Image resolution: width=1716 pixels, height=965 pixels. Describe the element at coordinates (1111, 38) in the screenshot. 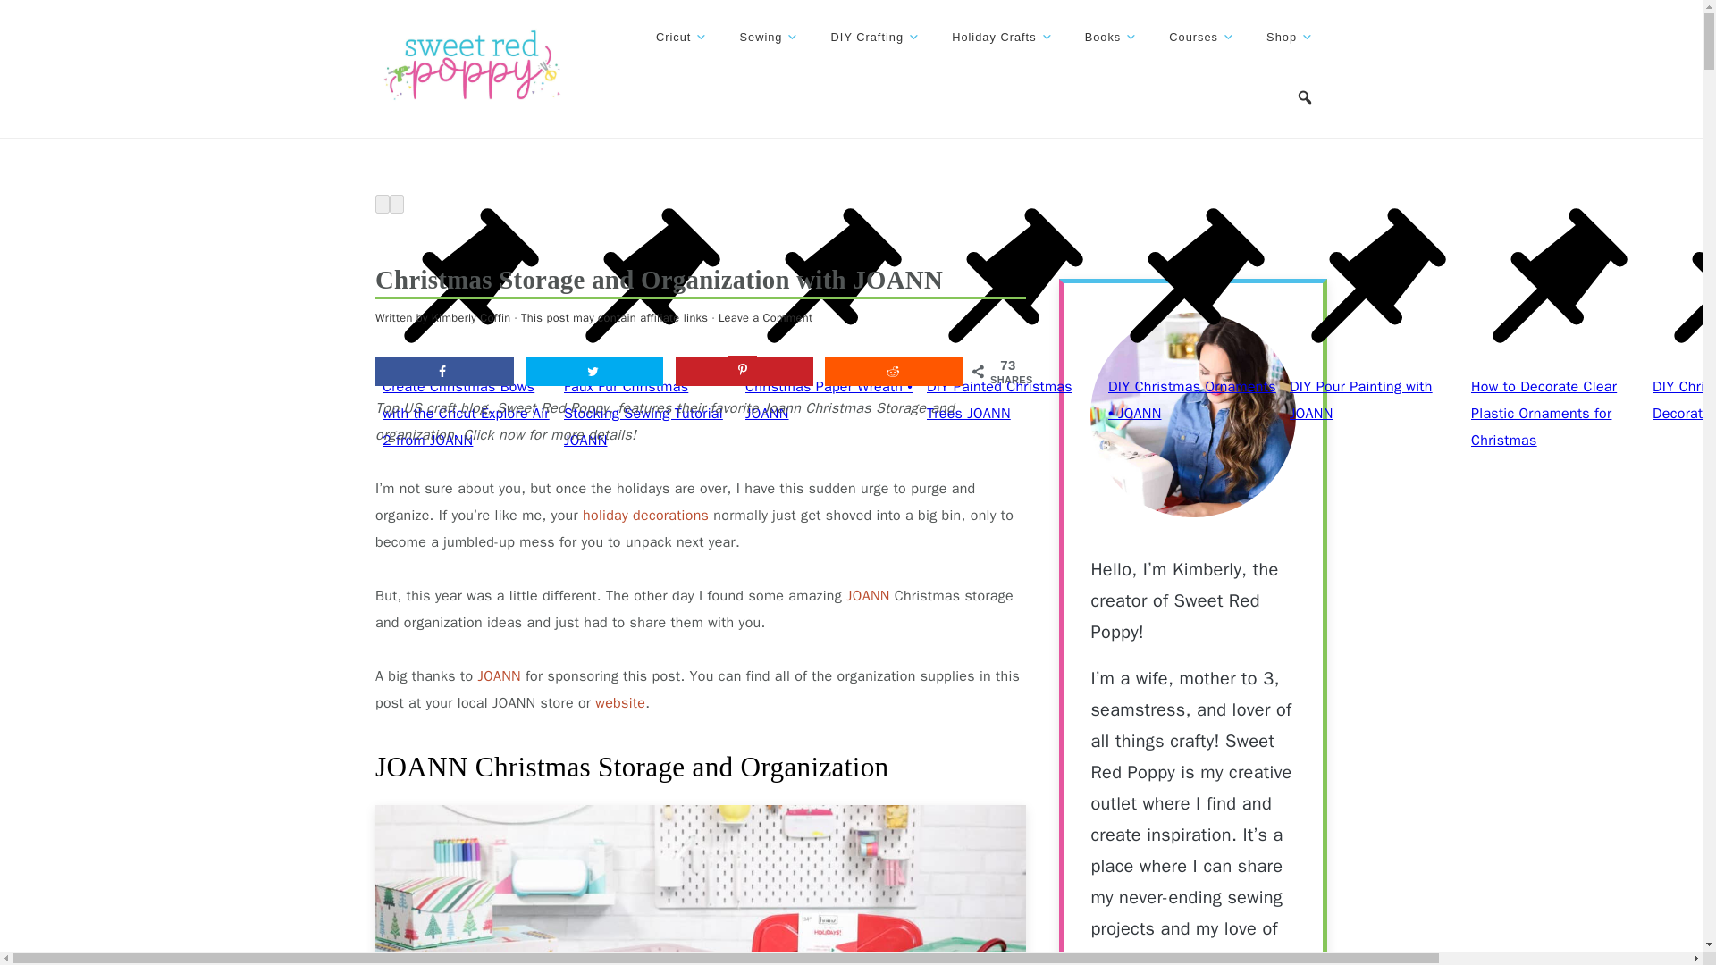

I see `Books` at that location.